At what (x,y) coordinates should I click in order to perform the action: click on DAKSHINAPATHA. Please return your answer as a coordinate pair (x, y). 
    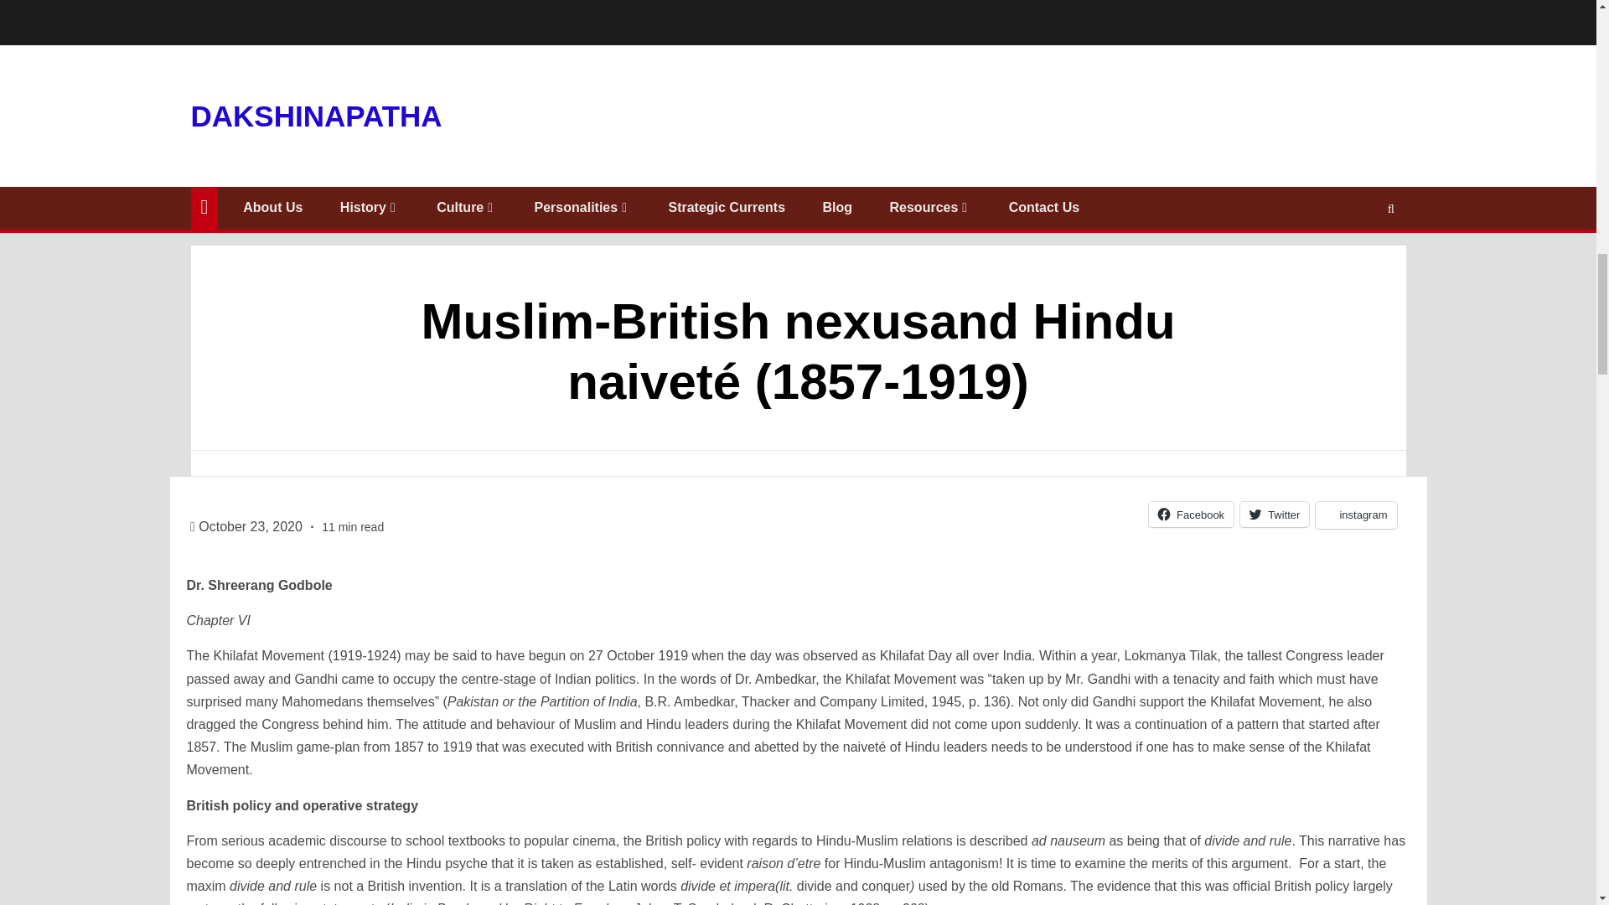
    Looking at the image, I should click on (317, 114).